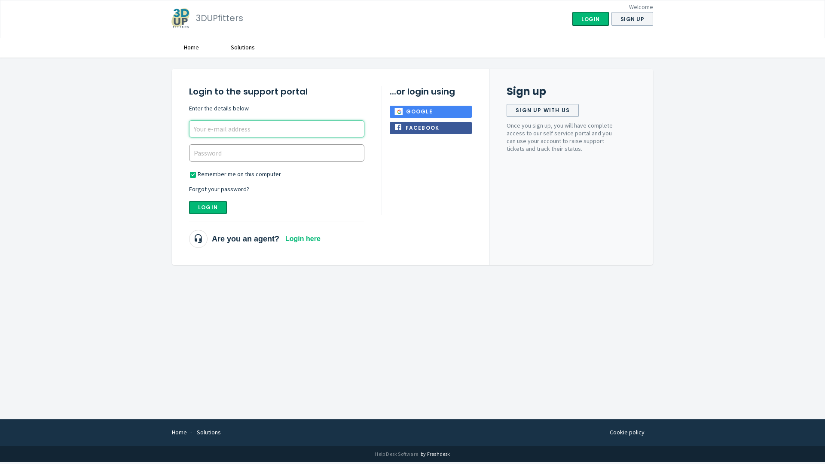 The height and width of the screenshot is (464, 825). What do you see at coordinates (632, 19) in the screenshot?
I see `SIGN UP` at bounding box center [632, 19].